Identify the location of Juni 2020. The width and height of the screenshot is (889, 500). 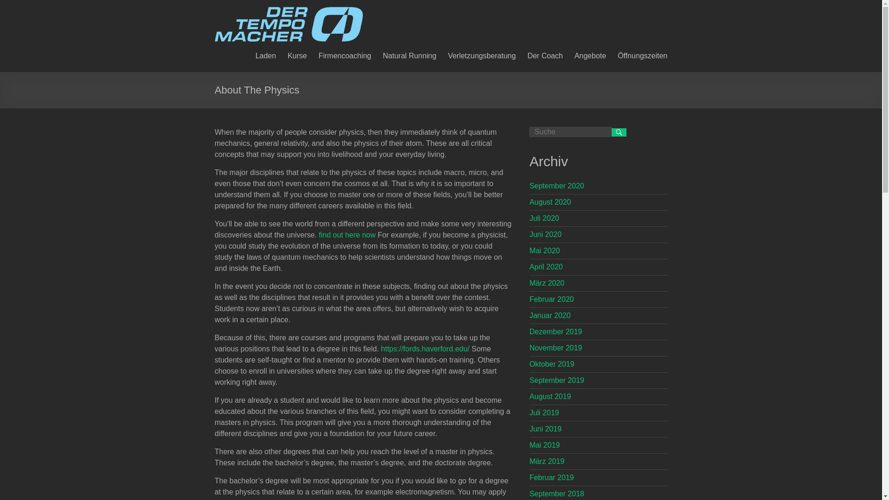
(545, 234).